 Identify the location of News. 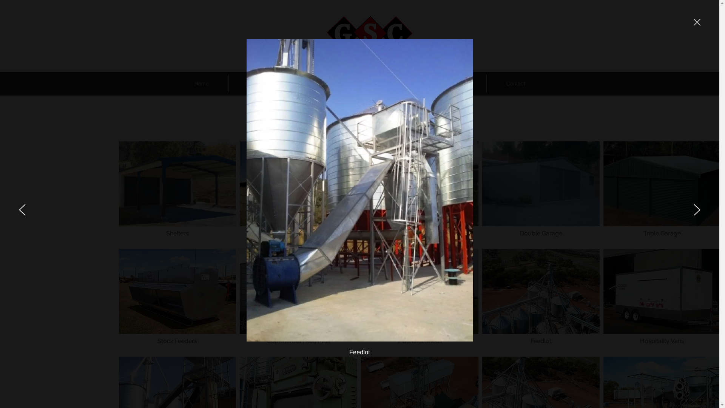
(460, 83).